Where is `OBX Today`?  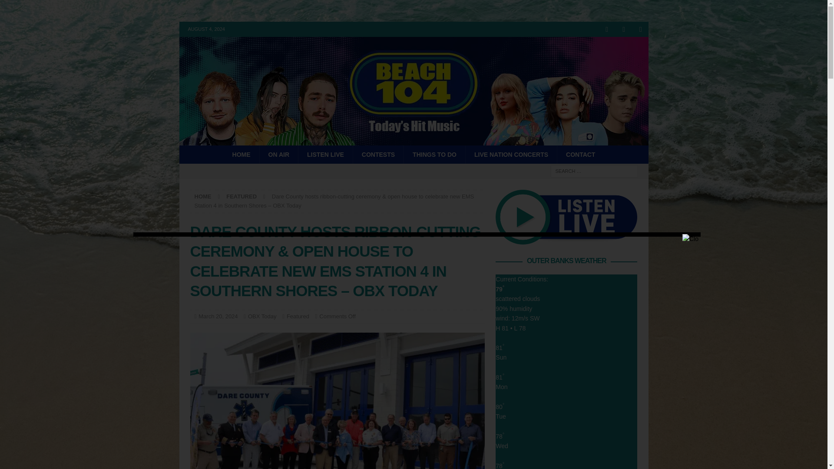
OBX Today is located at coordinates (262, 316).